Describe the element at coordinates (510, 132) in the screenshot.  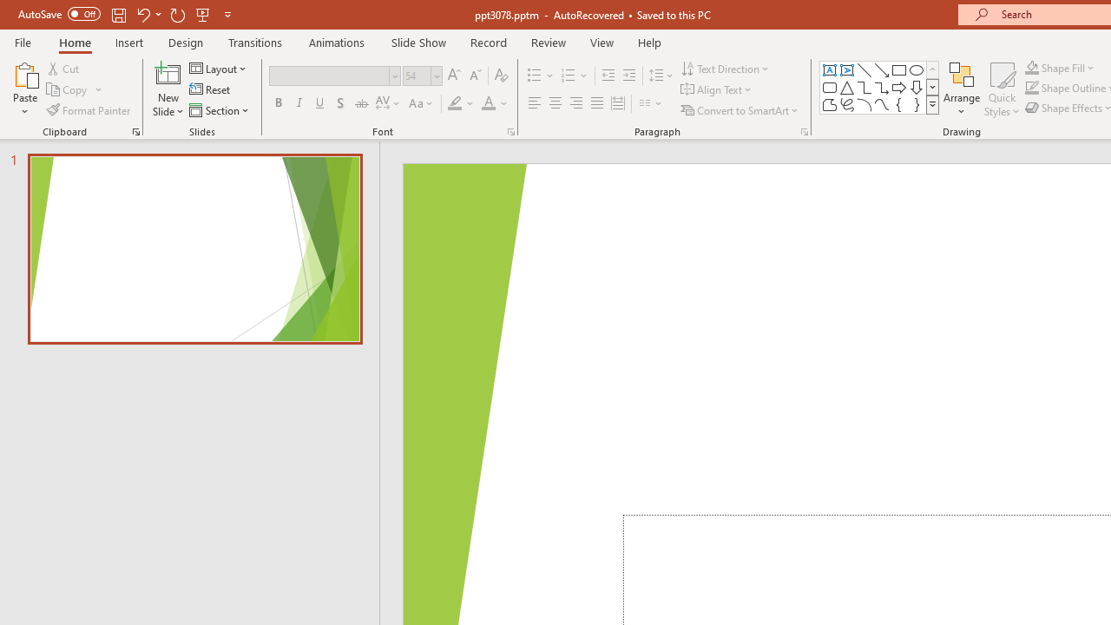
I see `Font...` at that location.